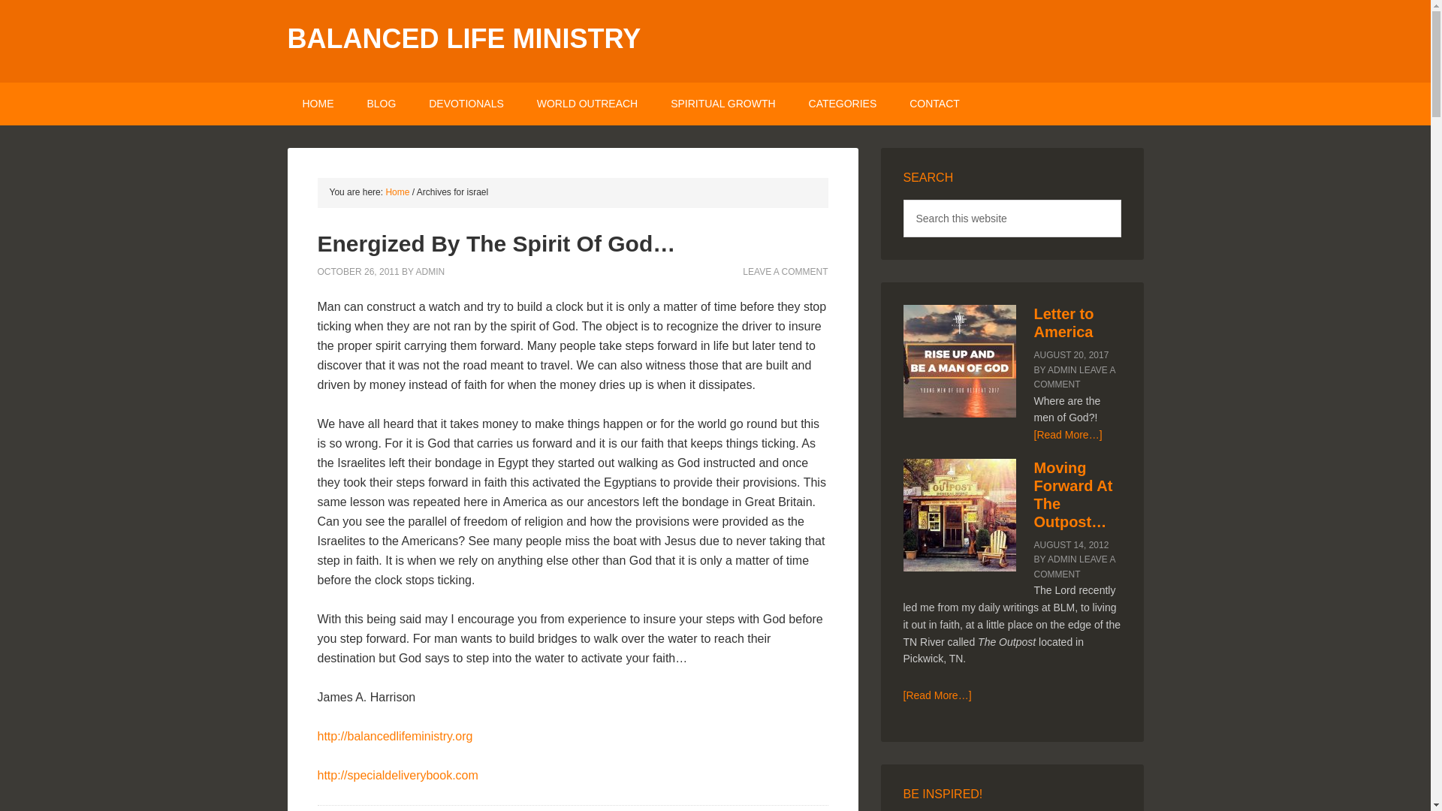 The height and width of the screenshot is (811, 1442). Describe the element at coordinates (466, 104) in the screenshot. I see `DEVOTIONALS` at that location.